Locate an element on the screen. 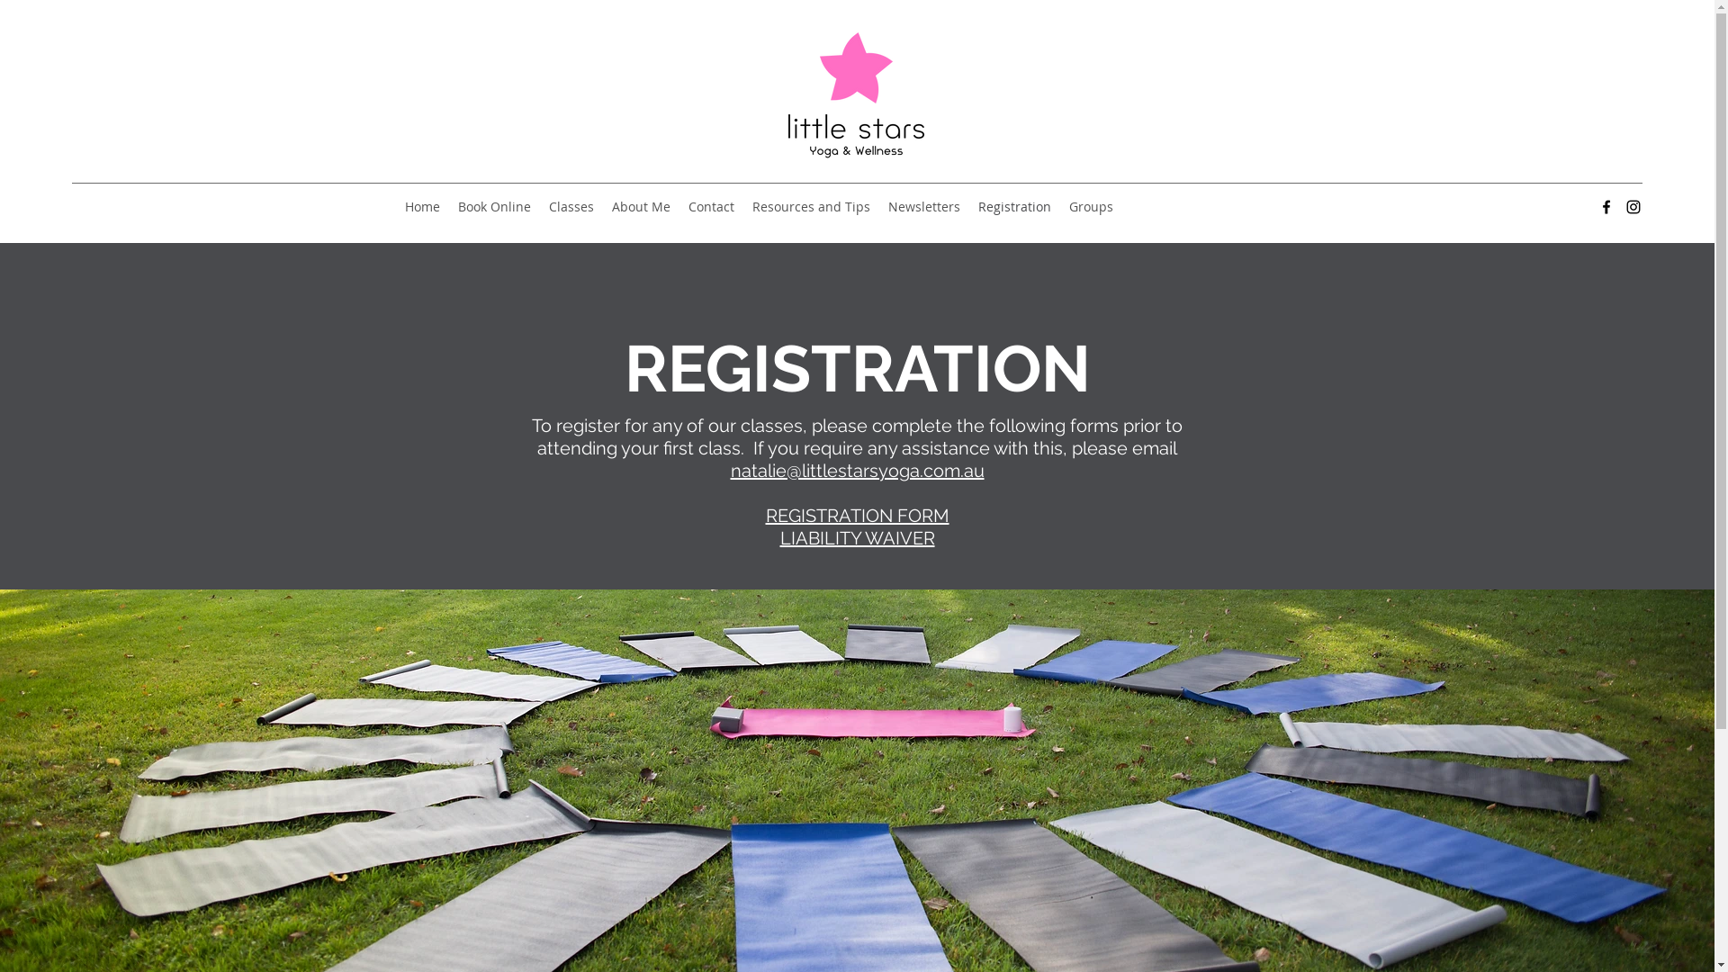 The height and width of the screenshot is (972, 1728). Book Online is located at coordinates (495, 207).